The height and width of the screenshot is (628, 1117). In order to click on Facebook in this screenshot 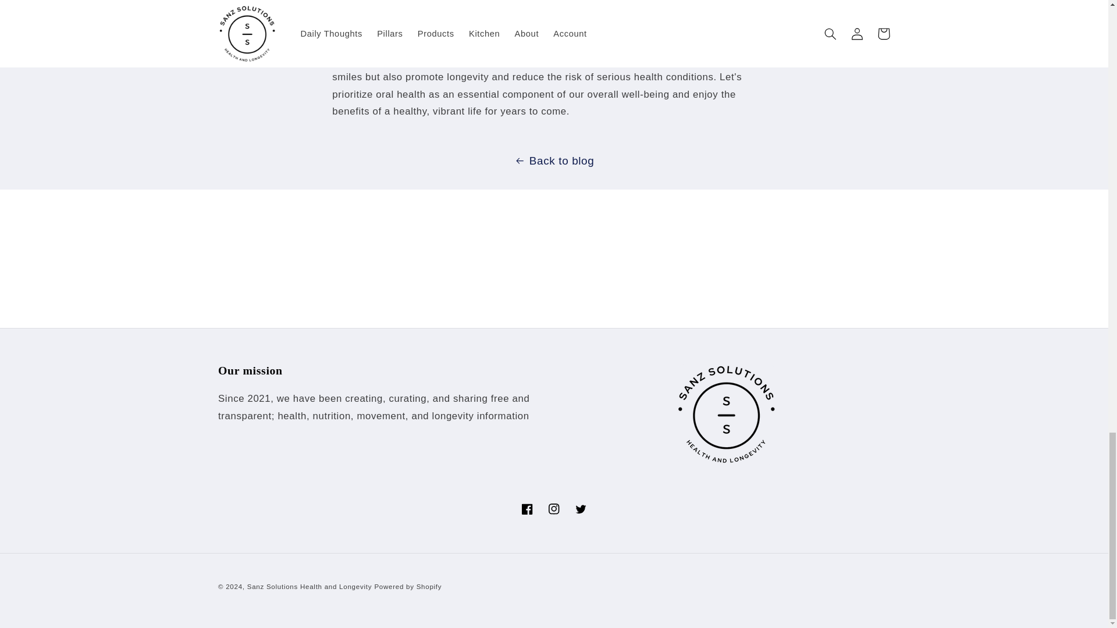, I will do `click(527, 508)`.